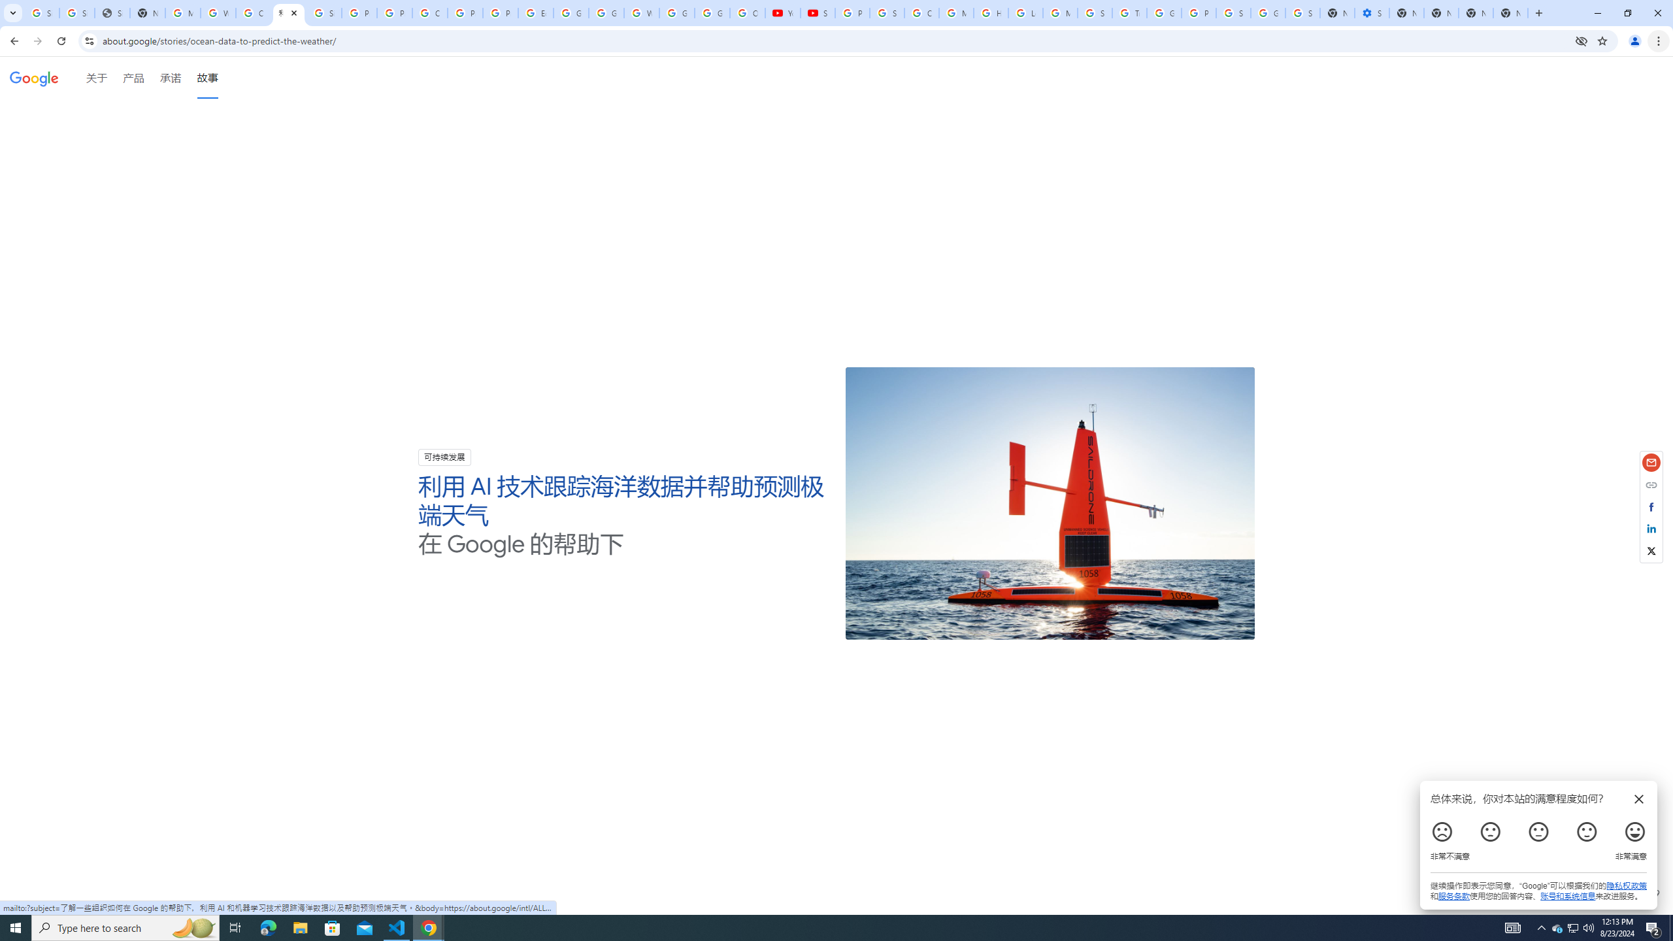  Describe the element at coordinates (1303, 13) in the screenshot. I see `Sign in - Google Accounts` at that location.